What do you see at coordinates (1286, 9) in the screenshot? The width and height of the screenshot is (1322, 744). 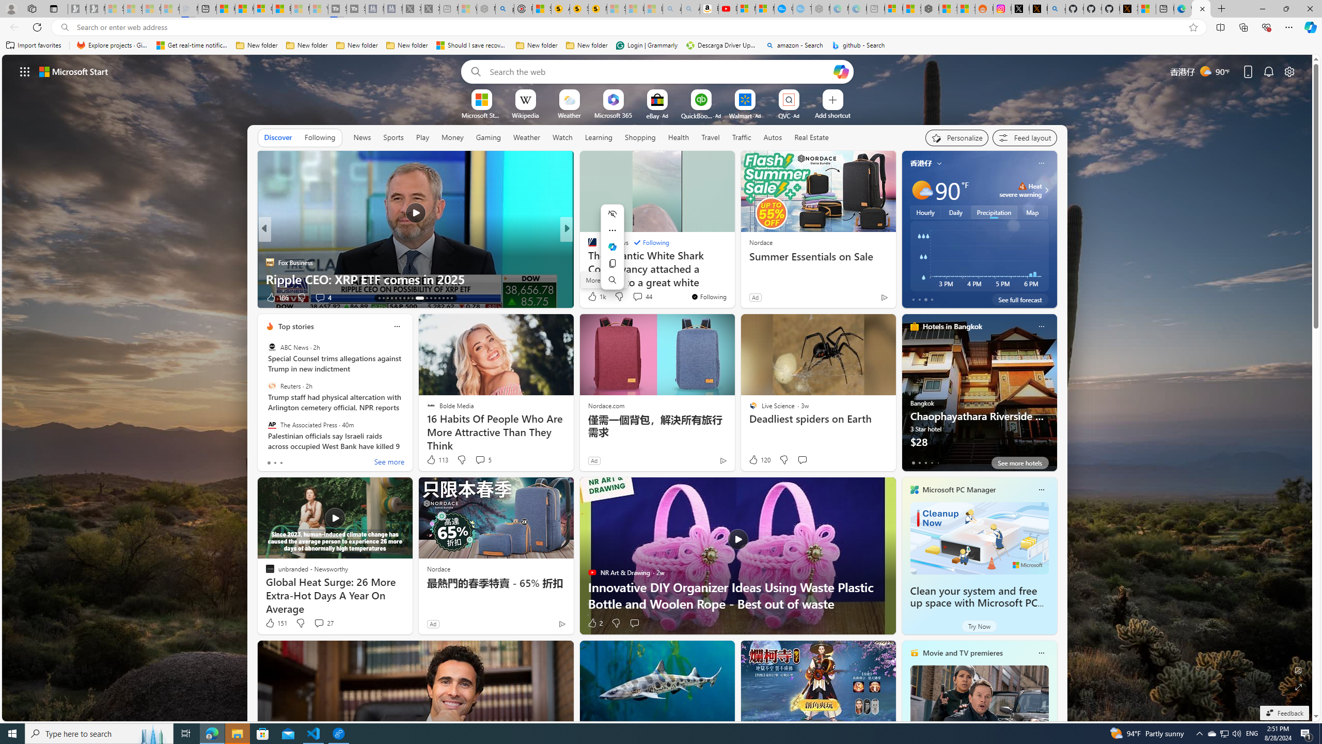 I see `Restore` at bounding box center [1286, 9].